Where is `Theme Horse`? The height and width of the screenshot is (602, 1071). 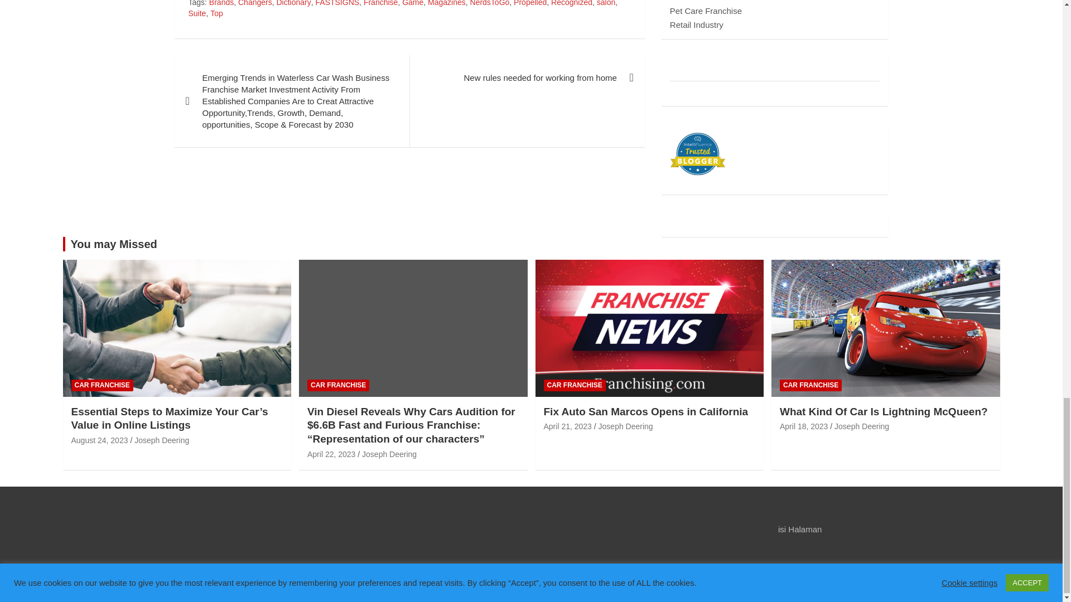 Theme Horse is located at coordinates (364, 582).